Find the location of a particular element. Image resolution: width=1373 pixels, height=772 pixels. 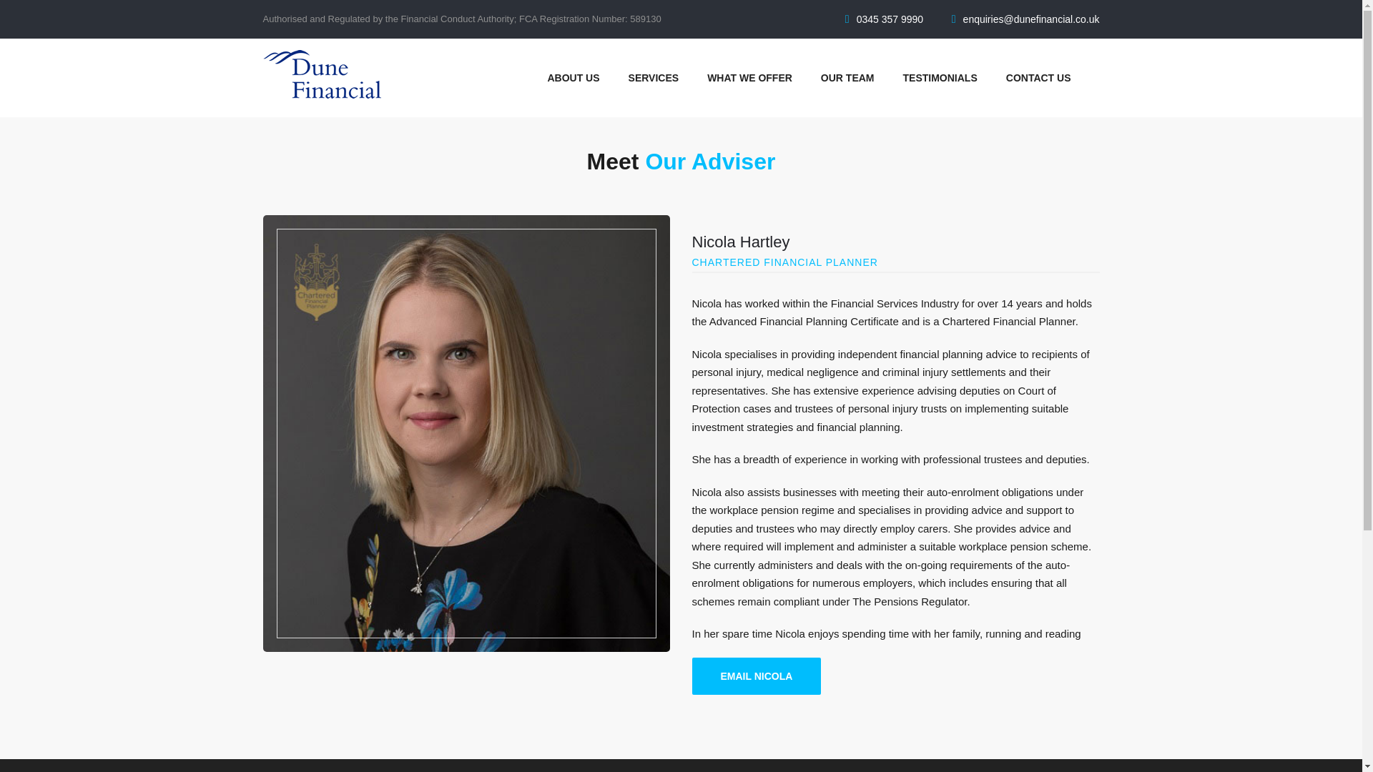

Testimonials for Dune Financial Planning is located at coordinates (940, 78).